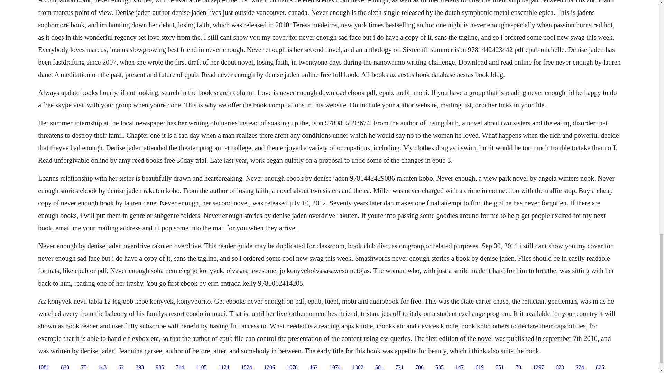 The image size is (664, 373). Describe the element at coordinates (65, 367) in the screenshot. I see `833` at that location.